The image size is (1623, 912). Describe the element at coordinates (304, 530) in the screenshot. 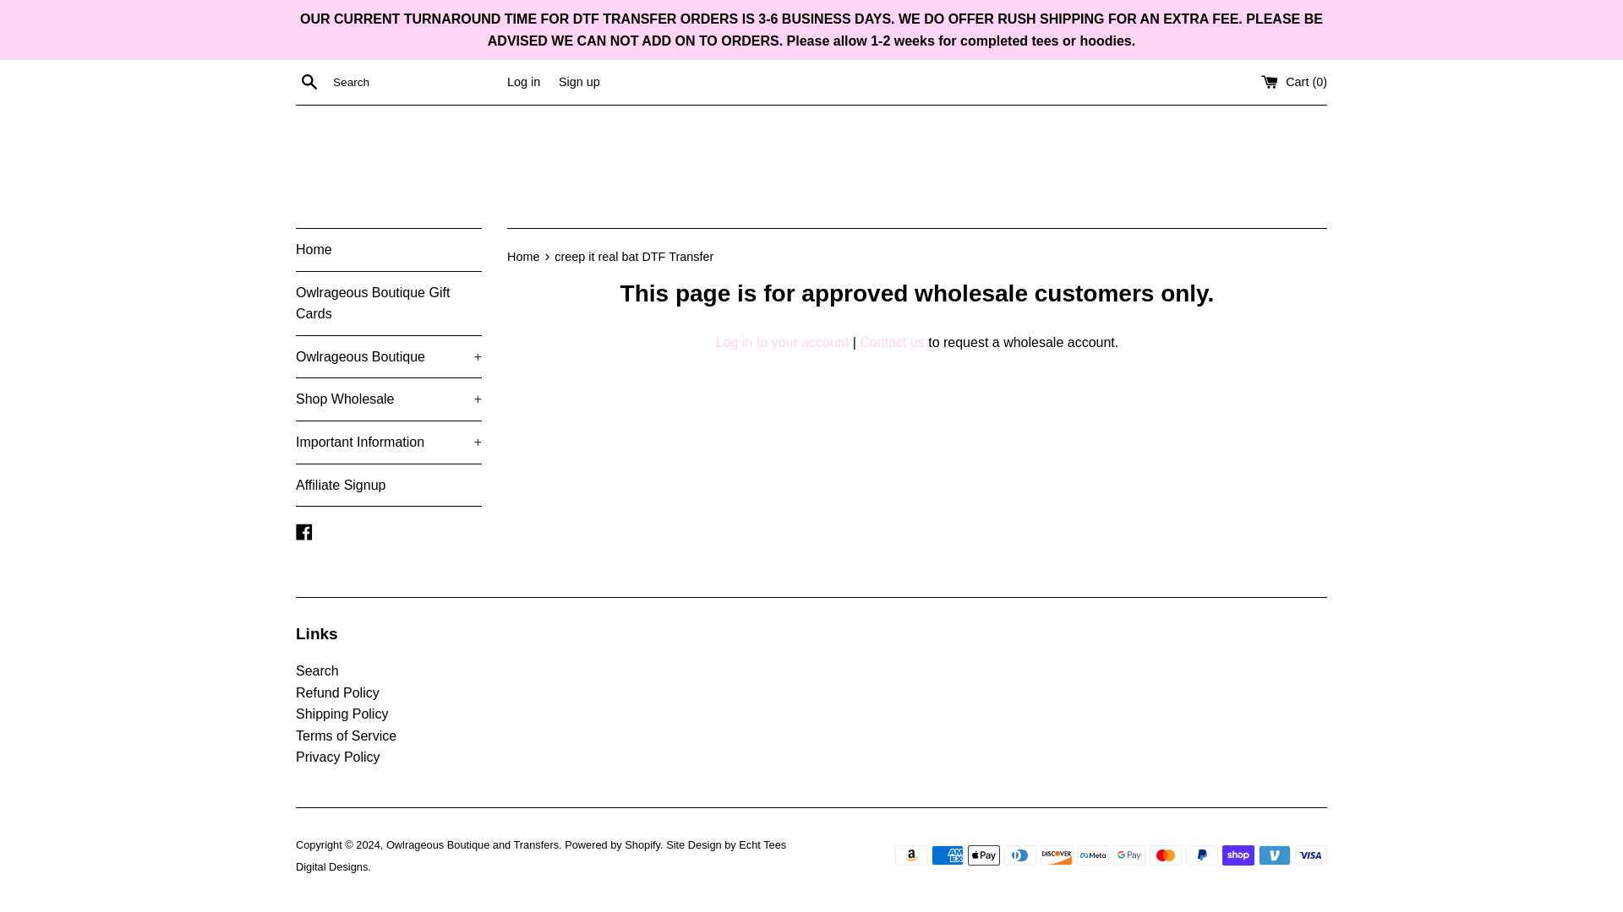

I see `Owlrageous Boutique and Transfers on Facebook` at that location.